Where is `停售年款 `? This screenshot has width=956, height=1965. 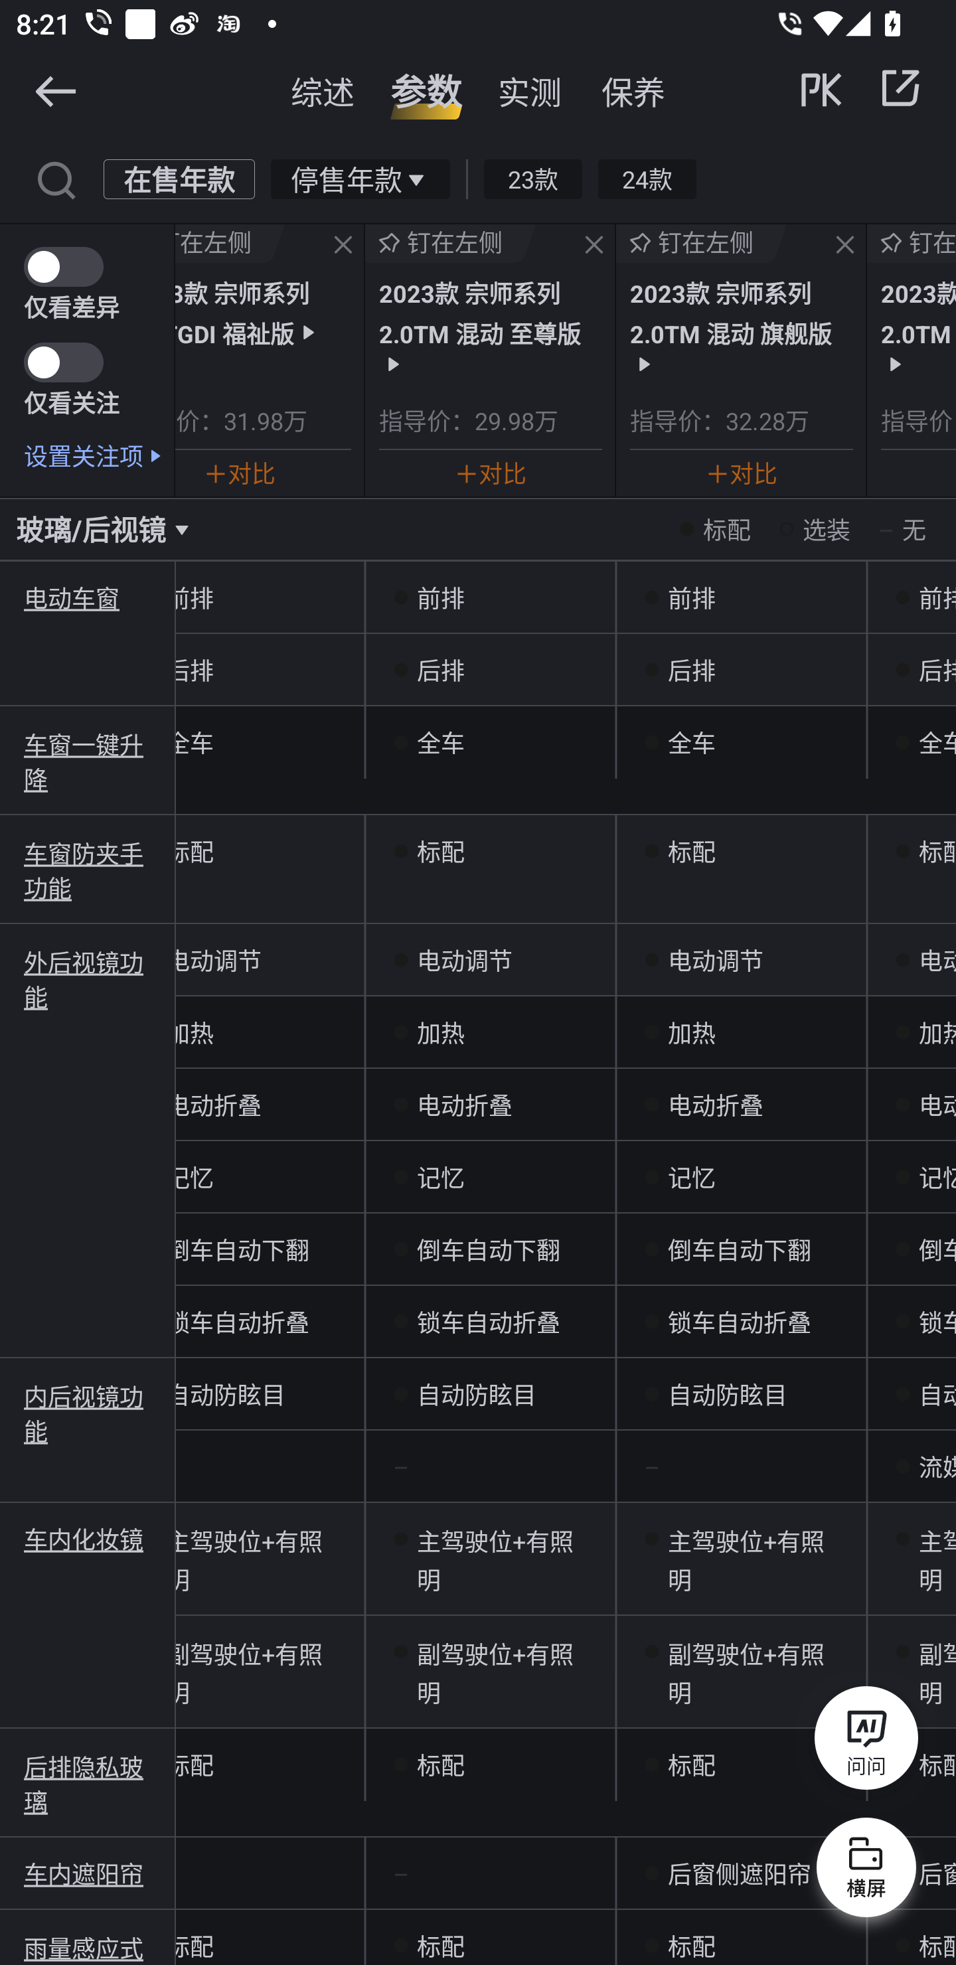
停售年款  is located at coordinates (360, 178).